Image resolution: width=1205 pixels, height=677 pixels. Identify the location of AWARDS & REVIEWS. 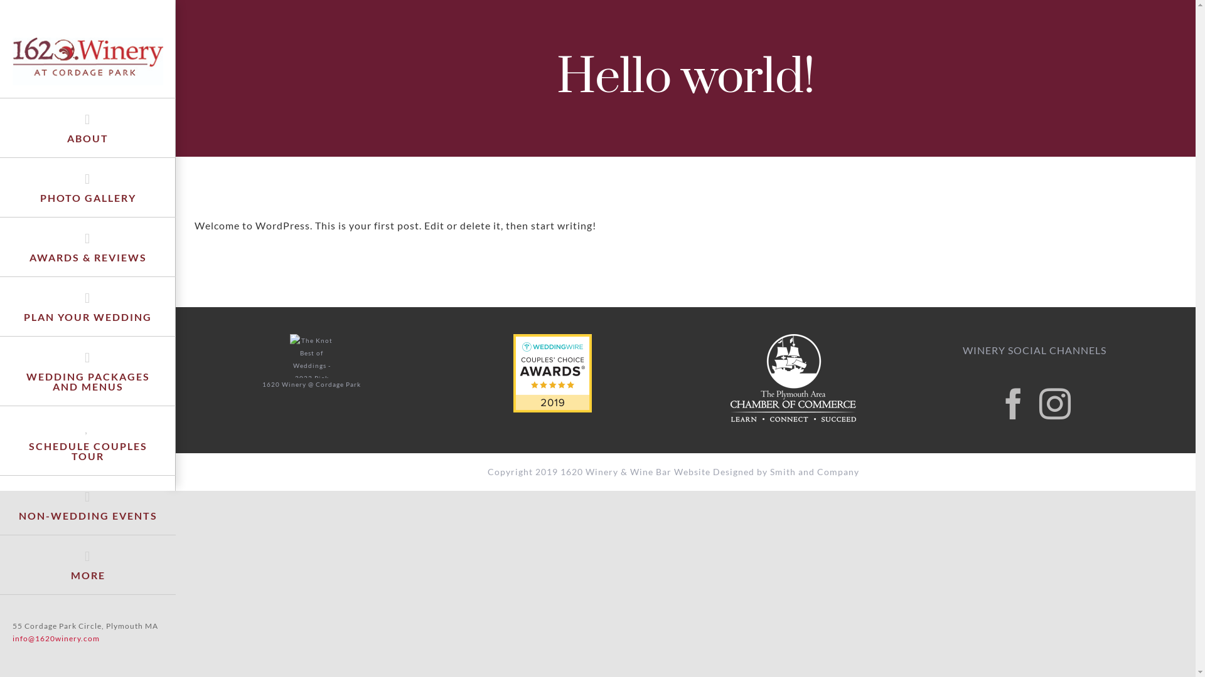
(88, 247).